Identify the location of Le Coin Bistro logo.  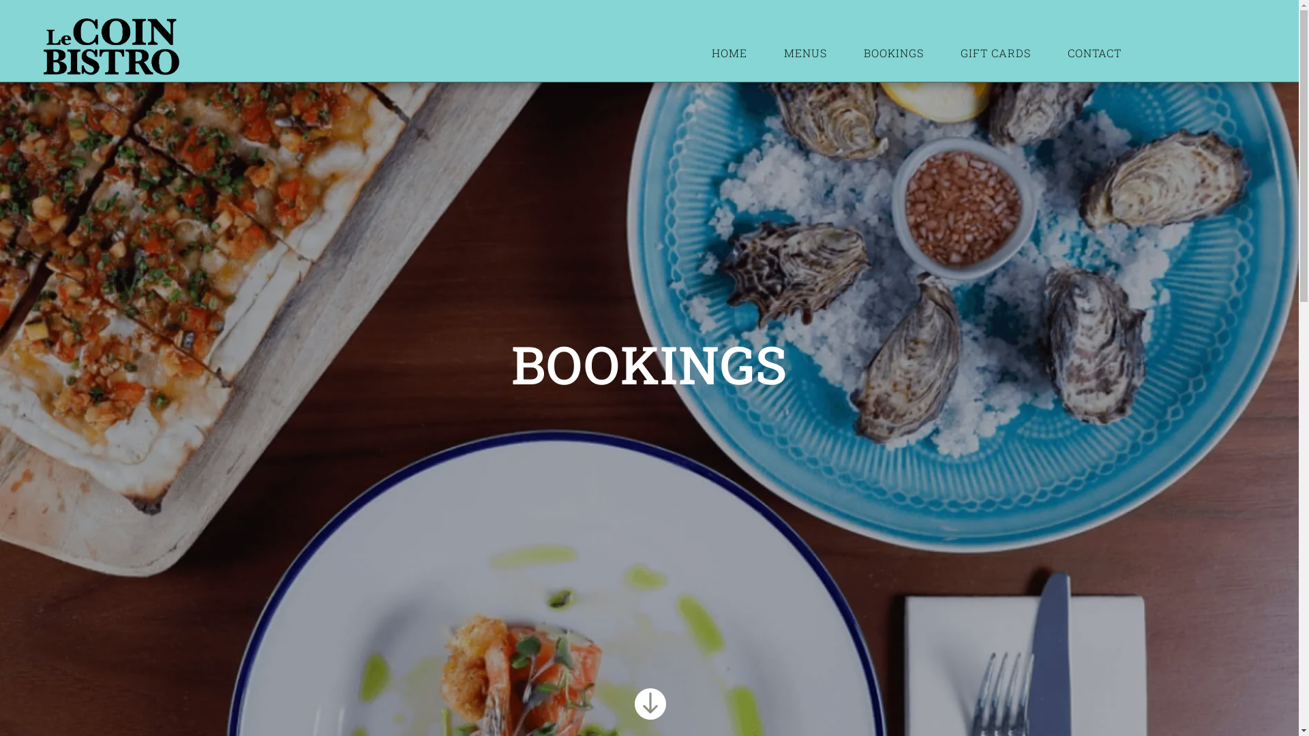
(112, 46).